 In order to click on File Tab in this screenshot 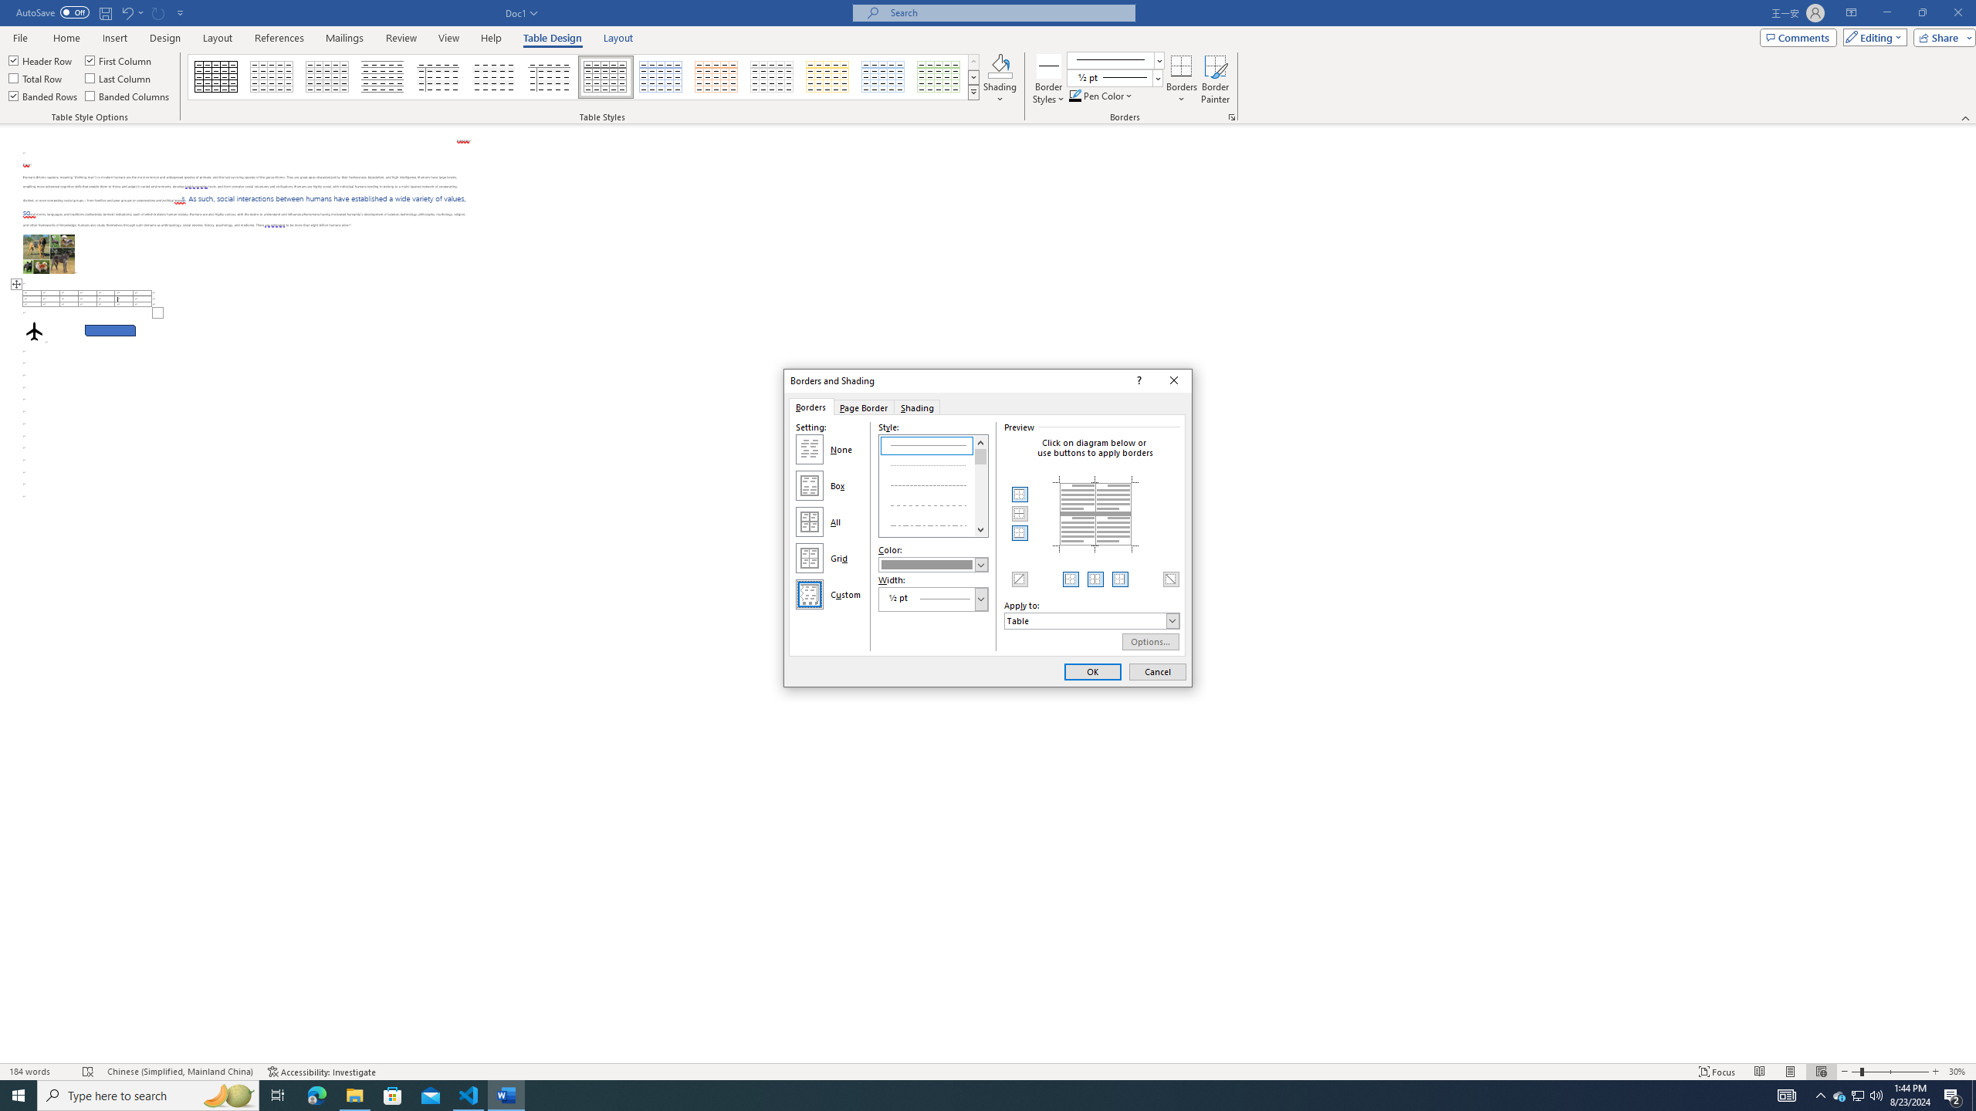, I will do `click(20, 37)`.